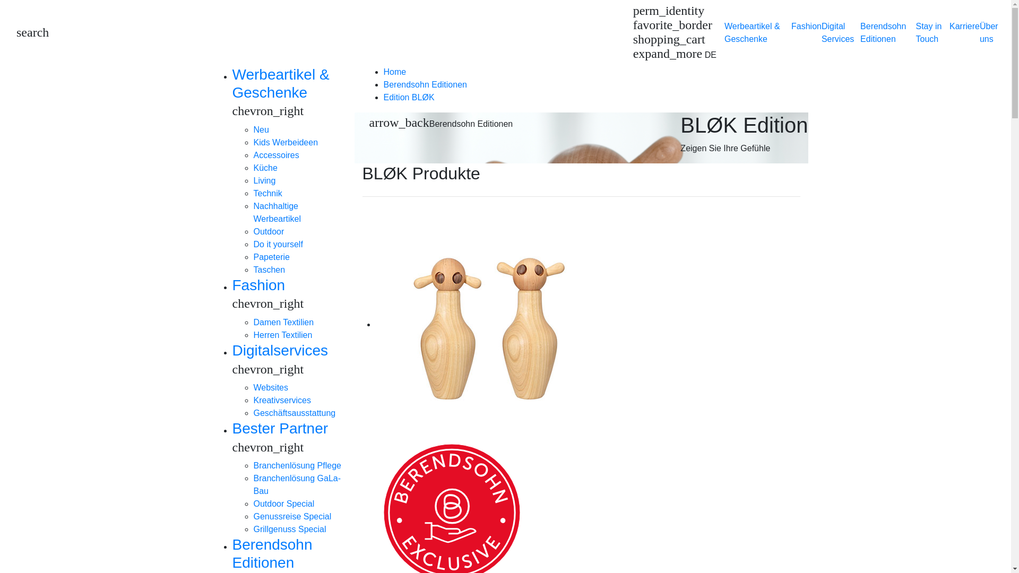 The height and width of the screenshot is (573, 1019). I want to click on Stay in Touch, so click(929, 33).